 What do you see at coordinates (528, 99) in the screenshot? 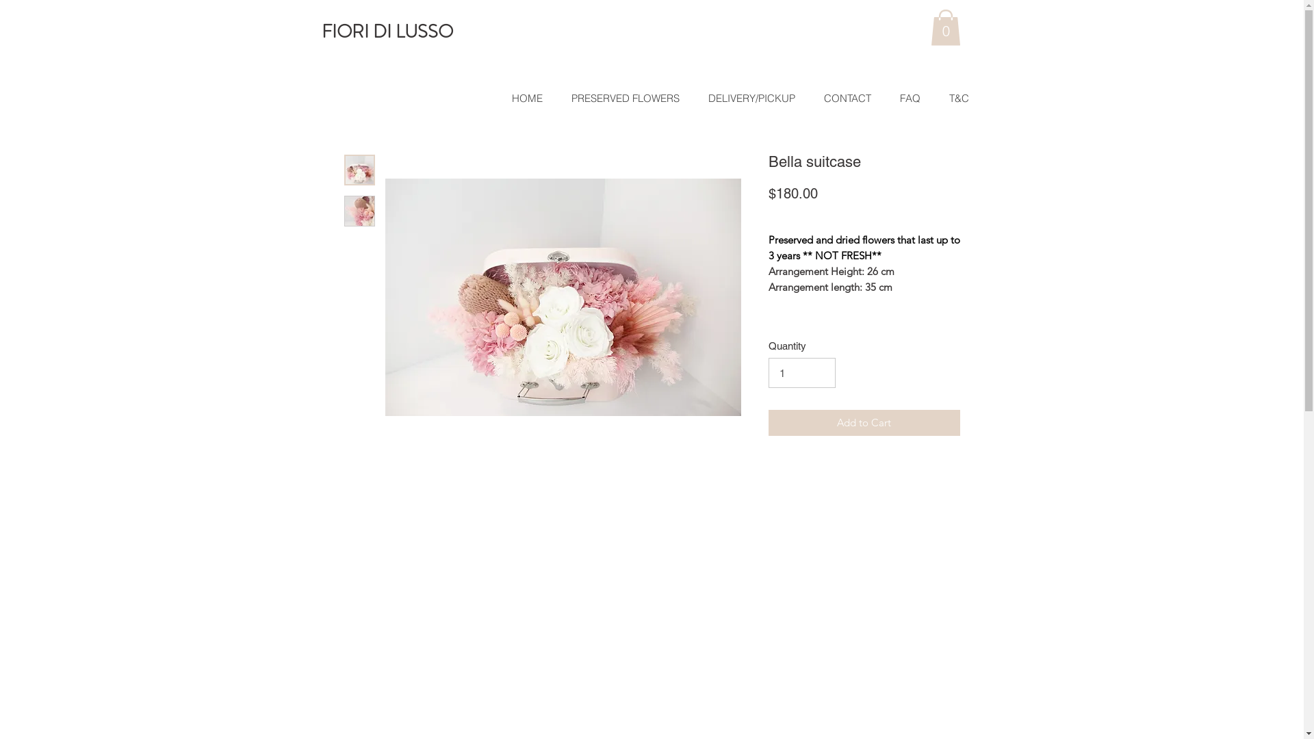
I see `HOME` at bounding box center [528, 99].